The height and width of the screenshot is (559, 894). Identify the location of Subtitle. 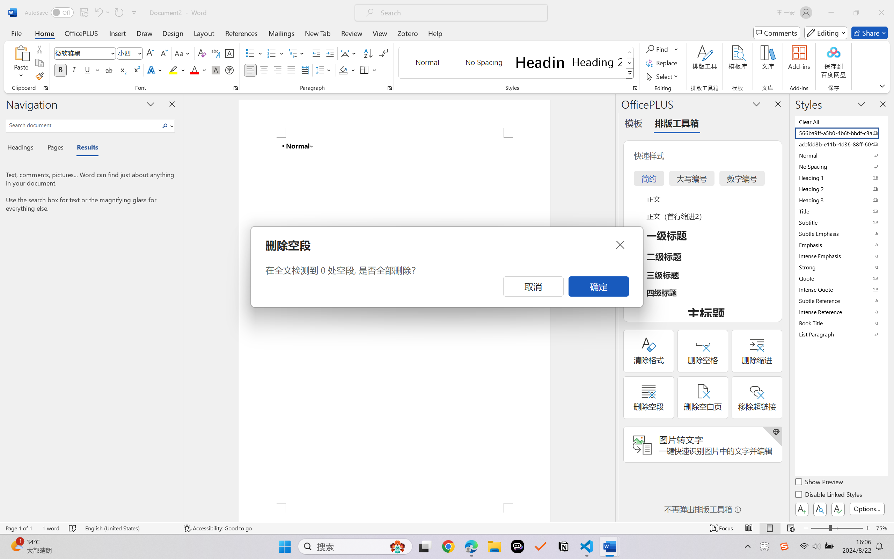
(841, 222).